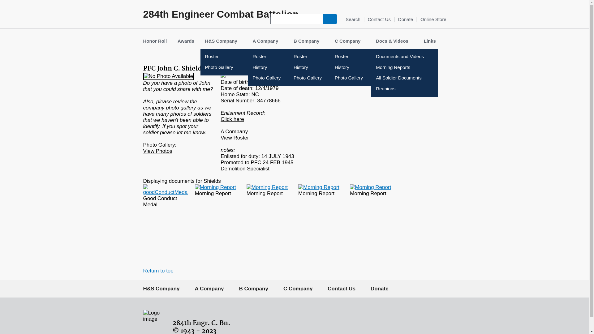  What do you see at coordinates (215, 187) in the screenshot?
I see `Morning Report` at bounding box center [215, 187].